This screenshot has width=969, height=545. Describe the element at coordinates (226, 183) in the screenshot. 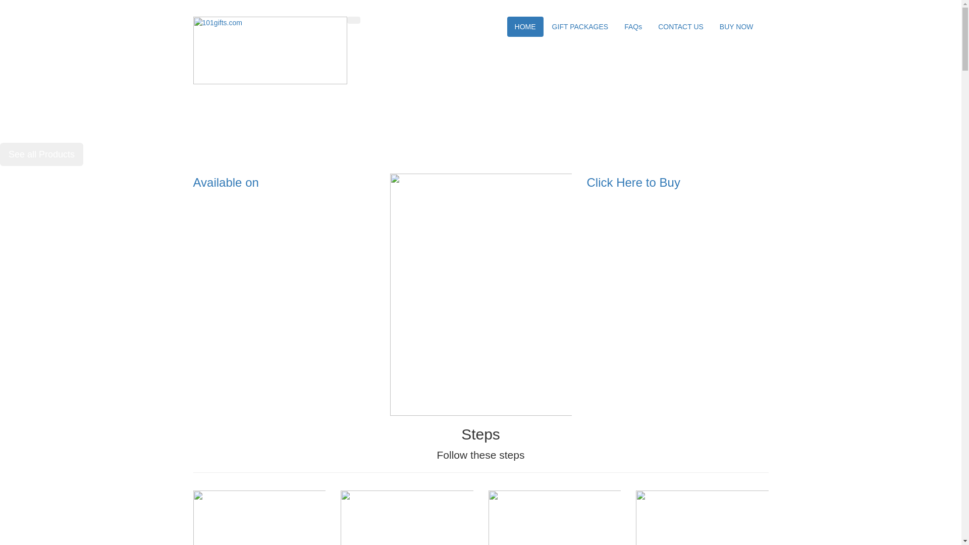

I see `Available on` at that location.